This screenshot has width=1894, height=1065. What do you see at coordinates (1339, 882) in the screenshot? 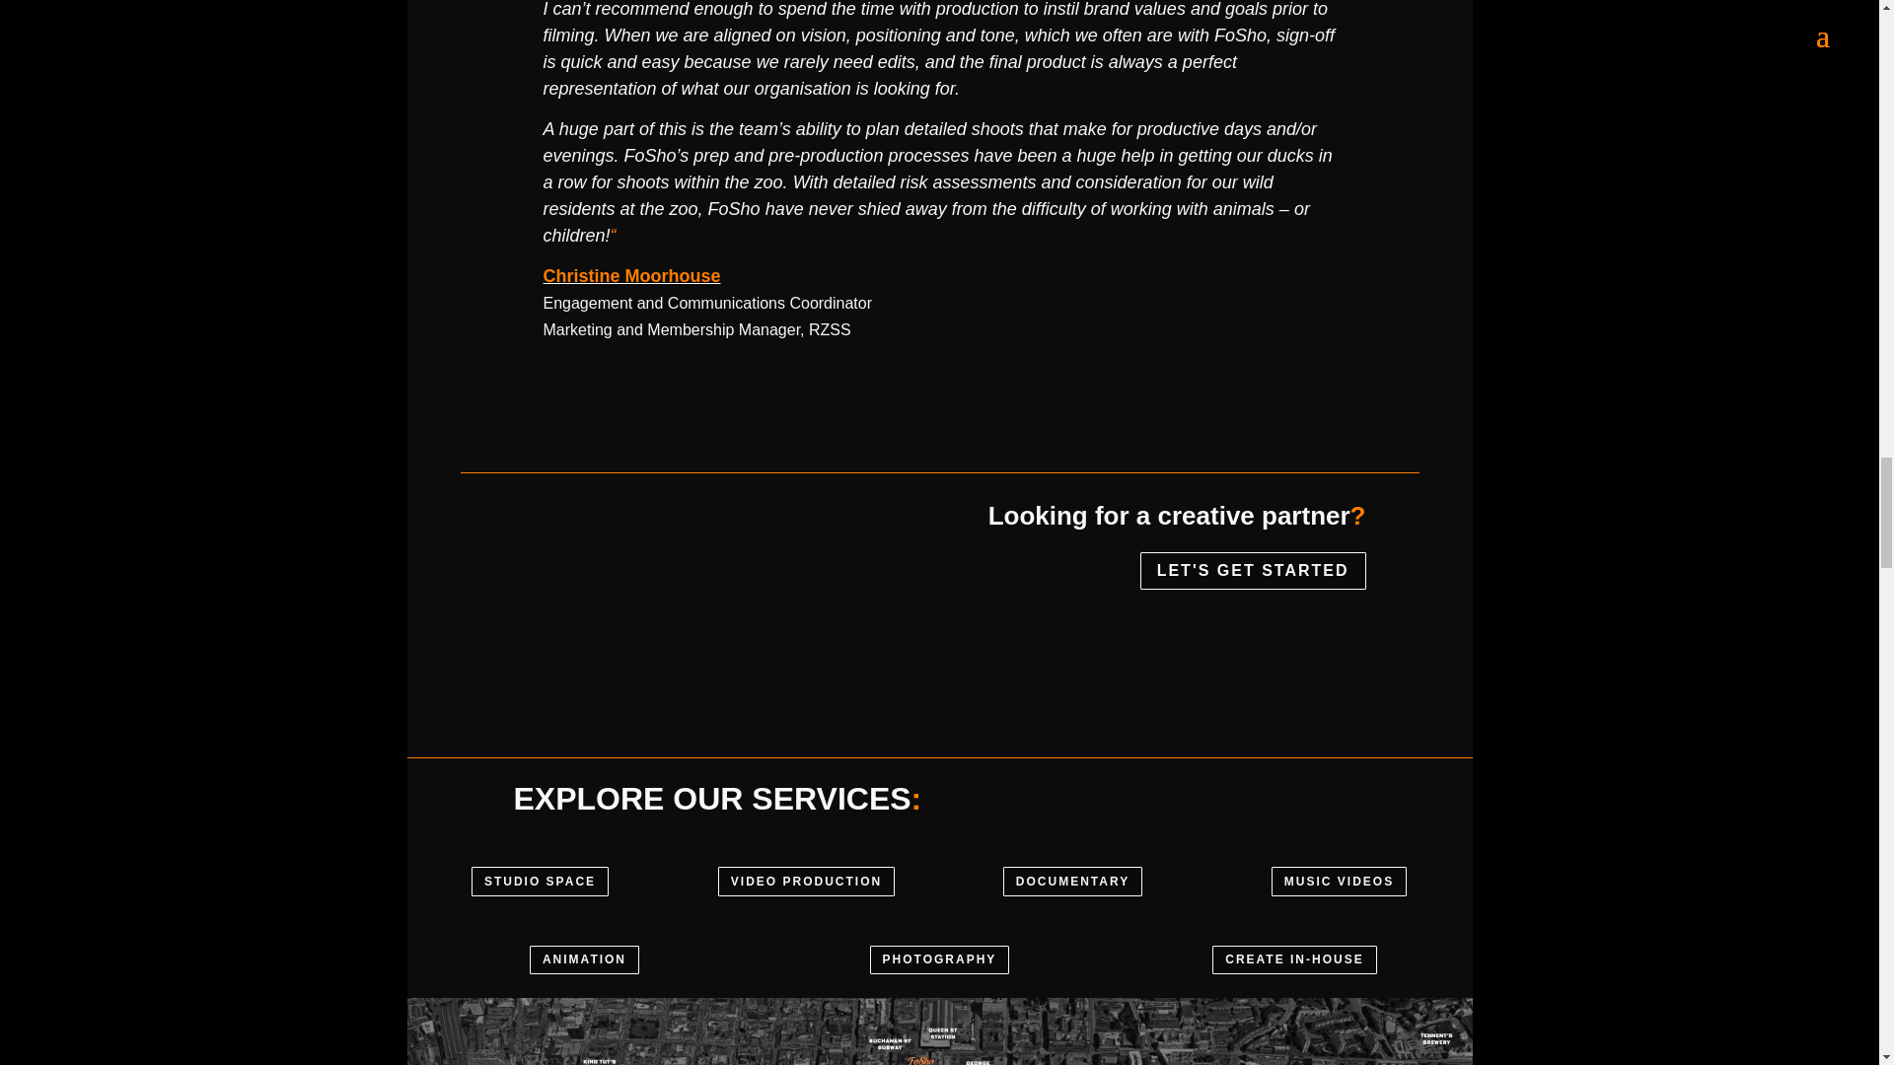
I see `MUSIC VIDEOS` at bounding box center [1339, 882].